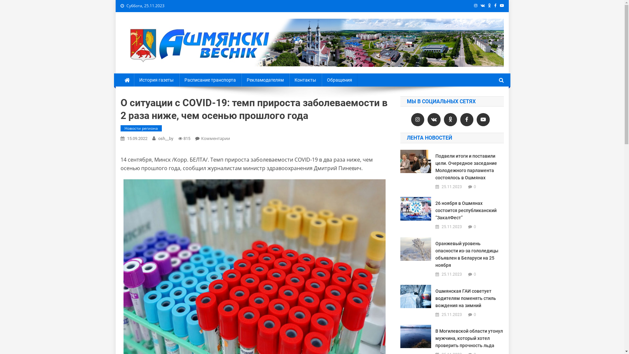  I want to click on 0, so click(475, 227).